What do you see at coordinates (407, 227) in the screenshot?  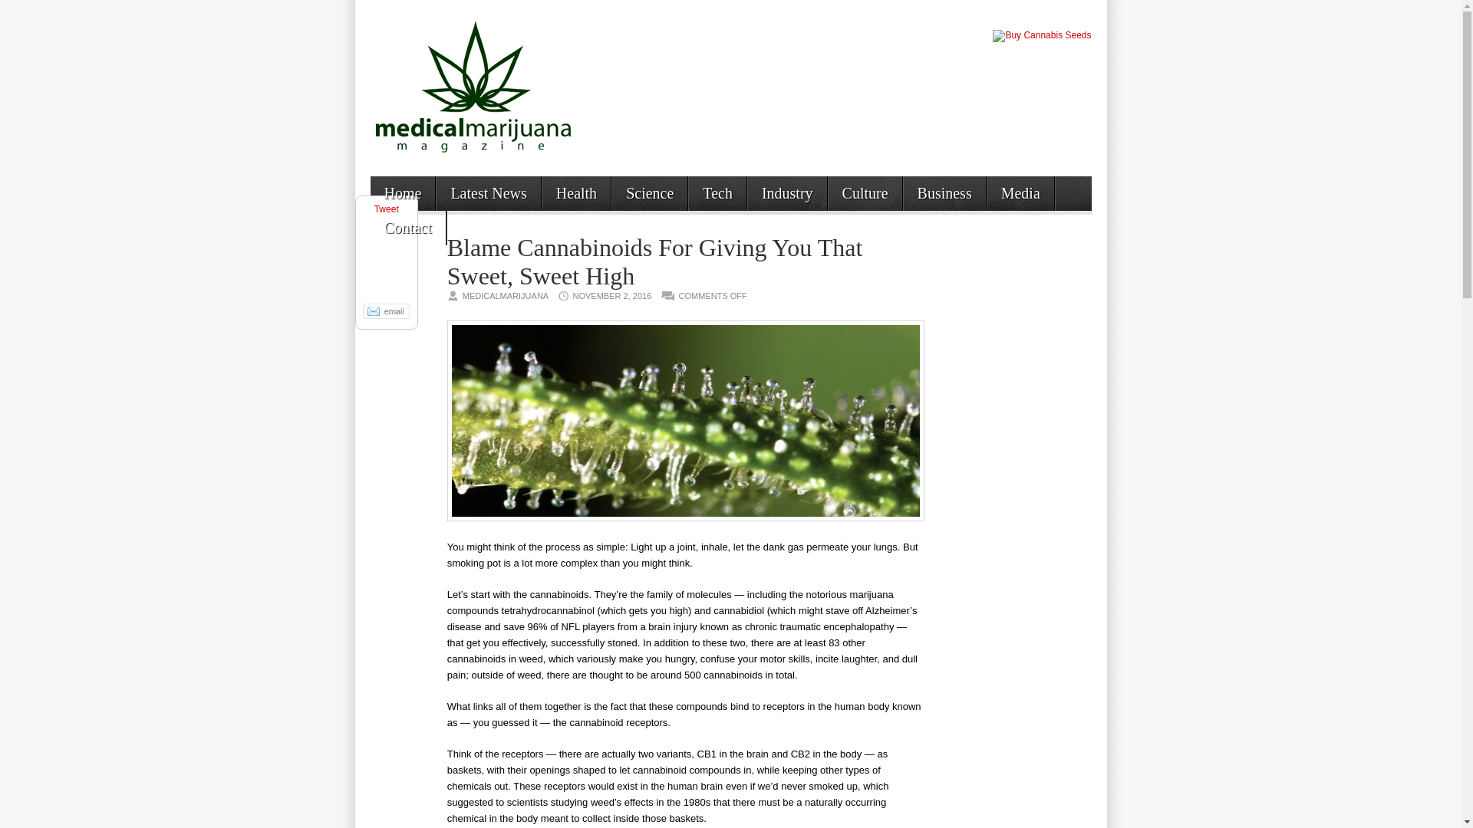 I see `Contact` at bounding box center [407, 227].